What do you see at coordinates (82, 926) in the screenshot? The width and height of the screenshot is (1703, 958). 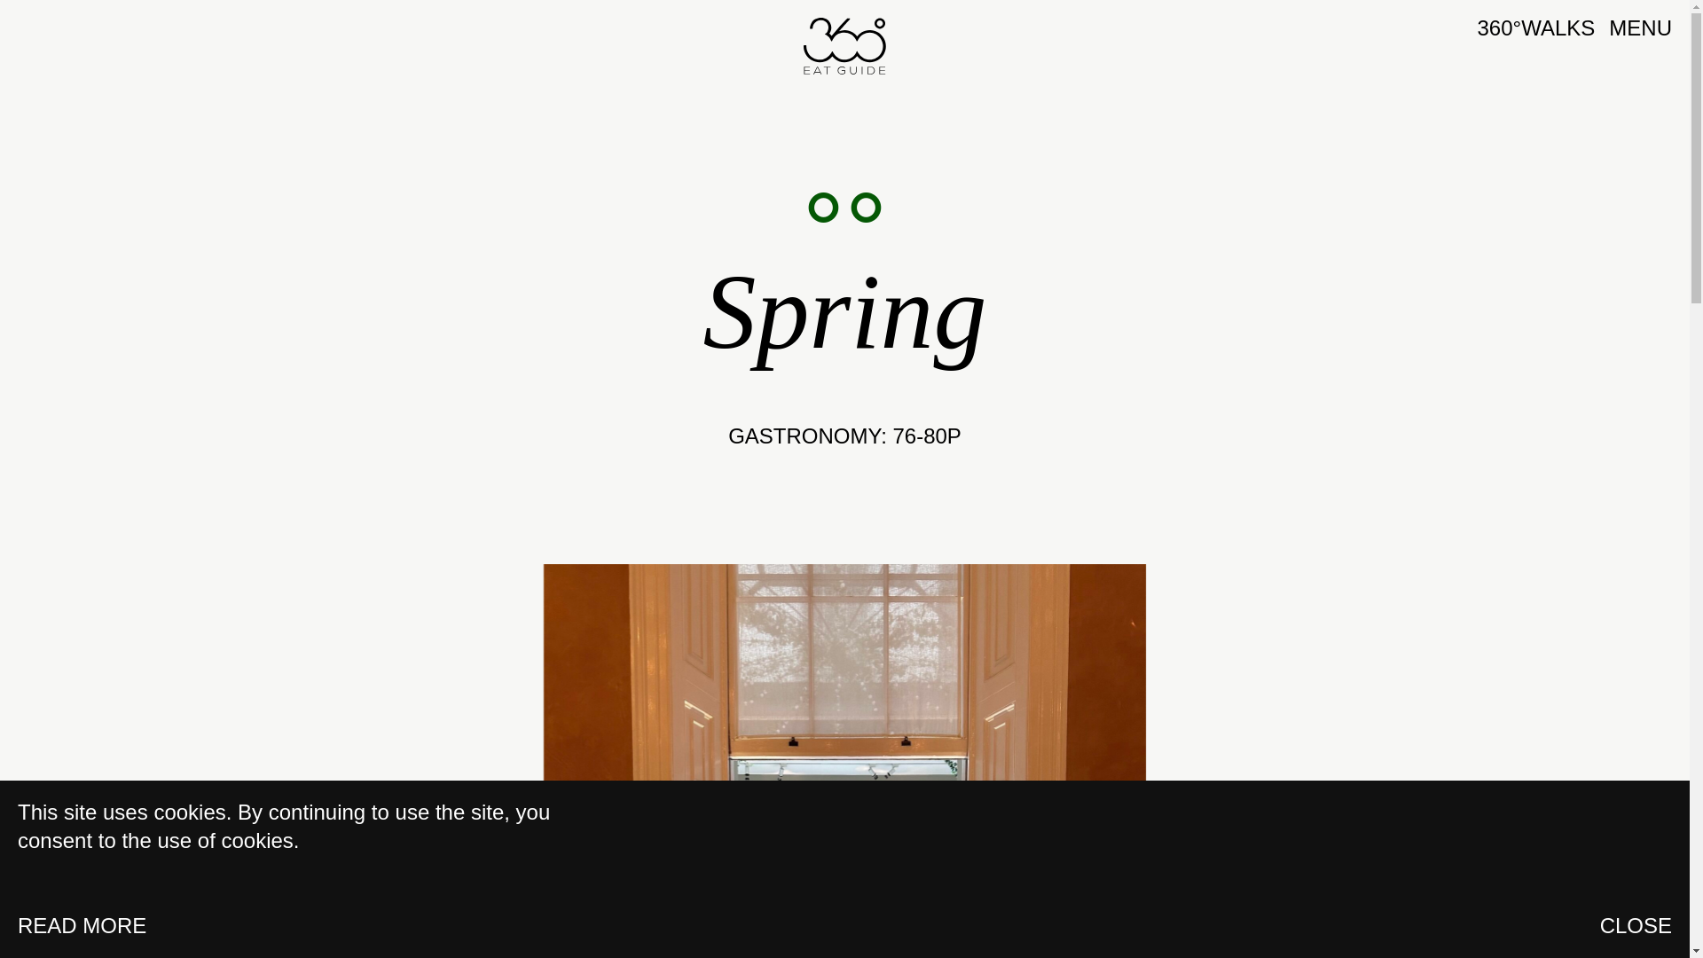 I see `READ MORE` at bounding box center [82, 926].